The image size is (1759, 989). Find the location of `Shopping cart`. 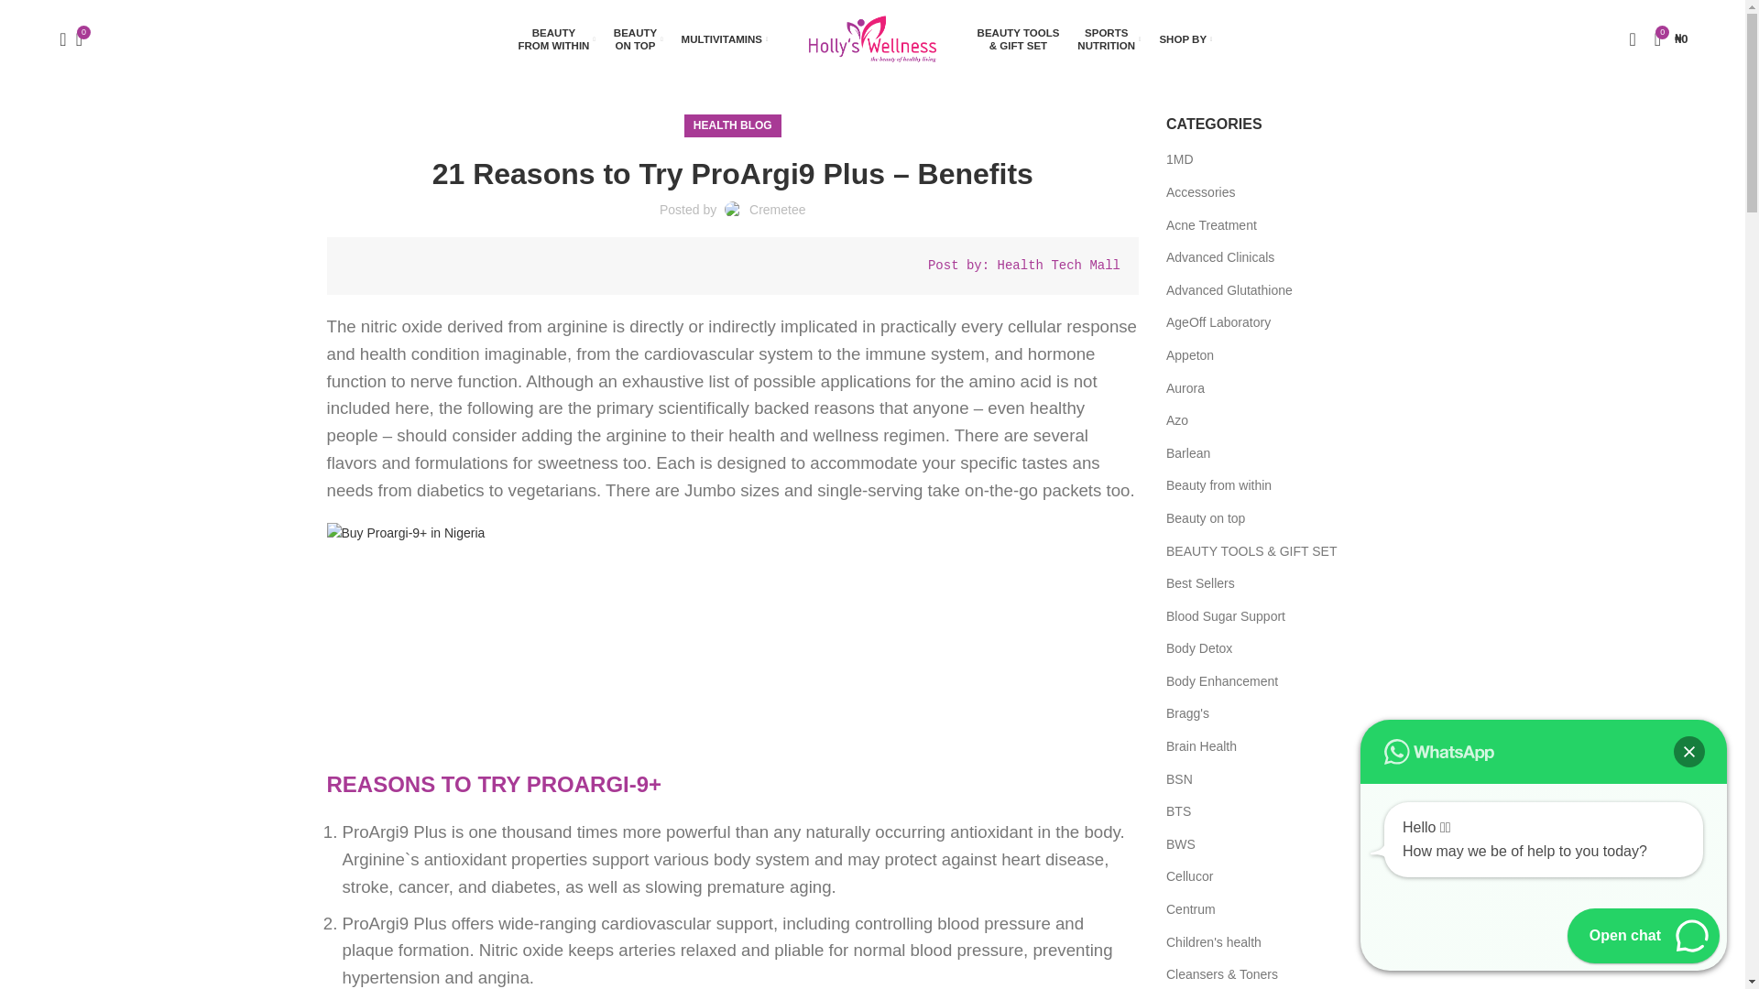

Shopping cart is located at coordinates (1671, 38).